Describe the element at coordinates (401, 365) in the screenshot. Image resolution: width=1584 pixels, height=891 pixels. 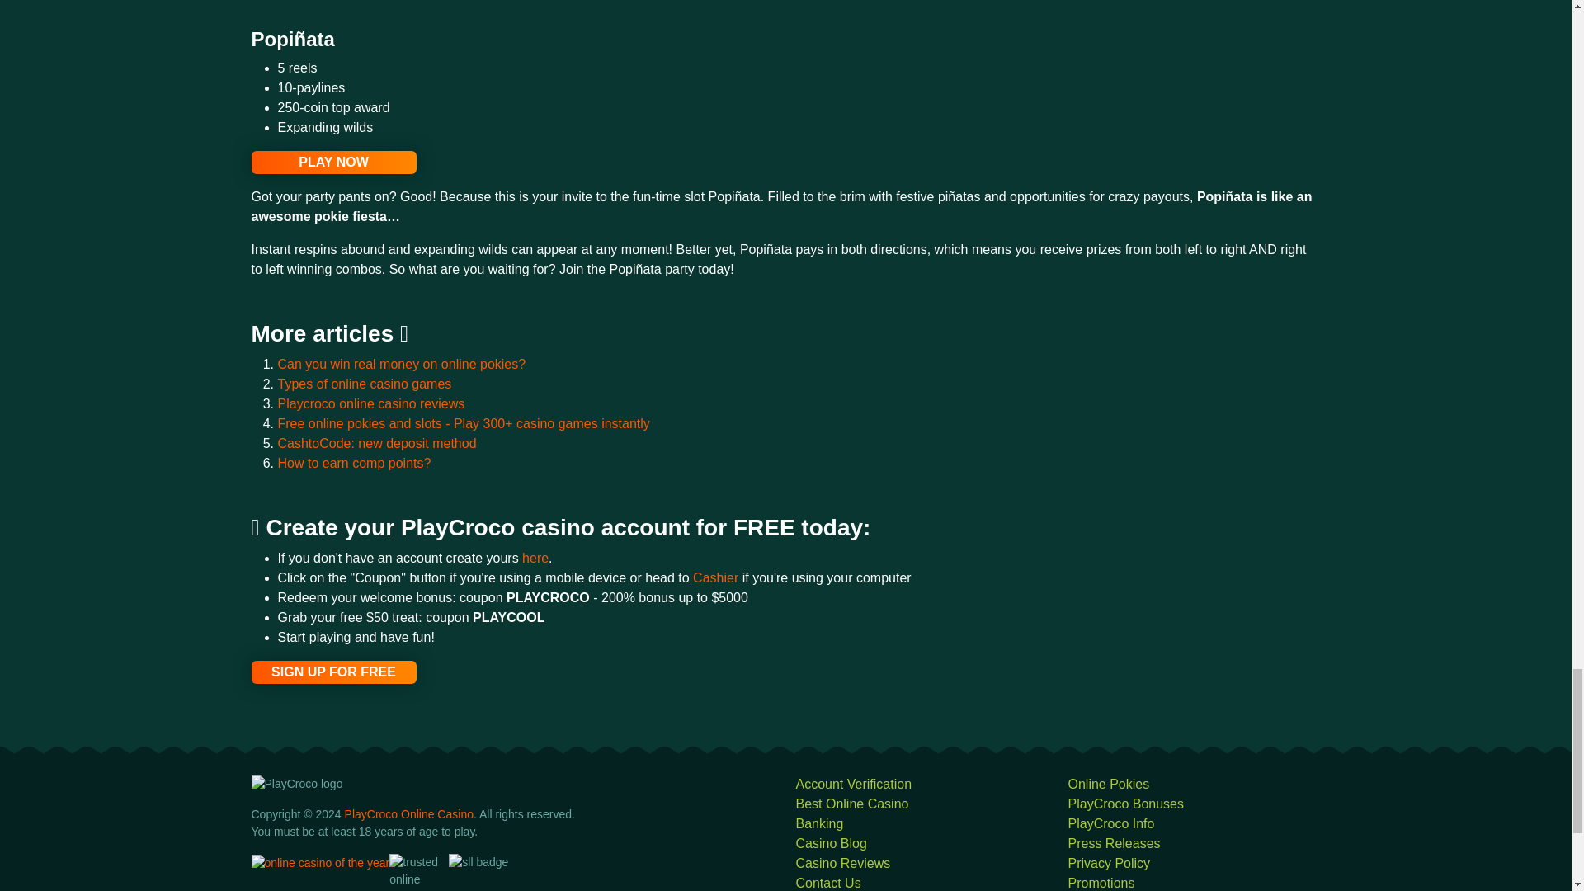
I see `Can you win real money on online pokies?` at that location.